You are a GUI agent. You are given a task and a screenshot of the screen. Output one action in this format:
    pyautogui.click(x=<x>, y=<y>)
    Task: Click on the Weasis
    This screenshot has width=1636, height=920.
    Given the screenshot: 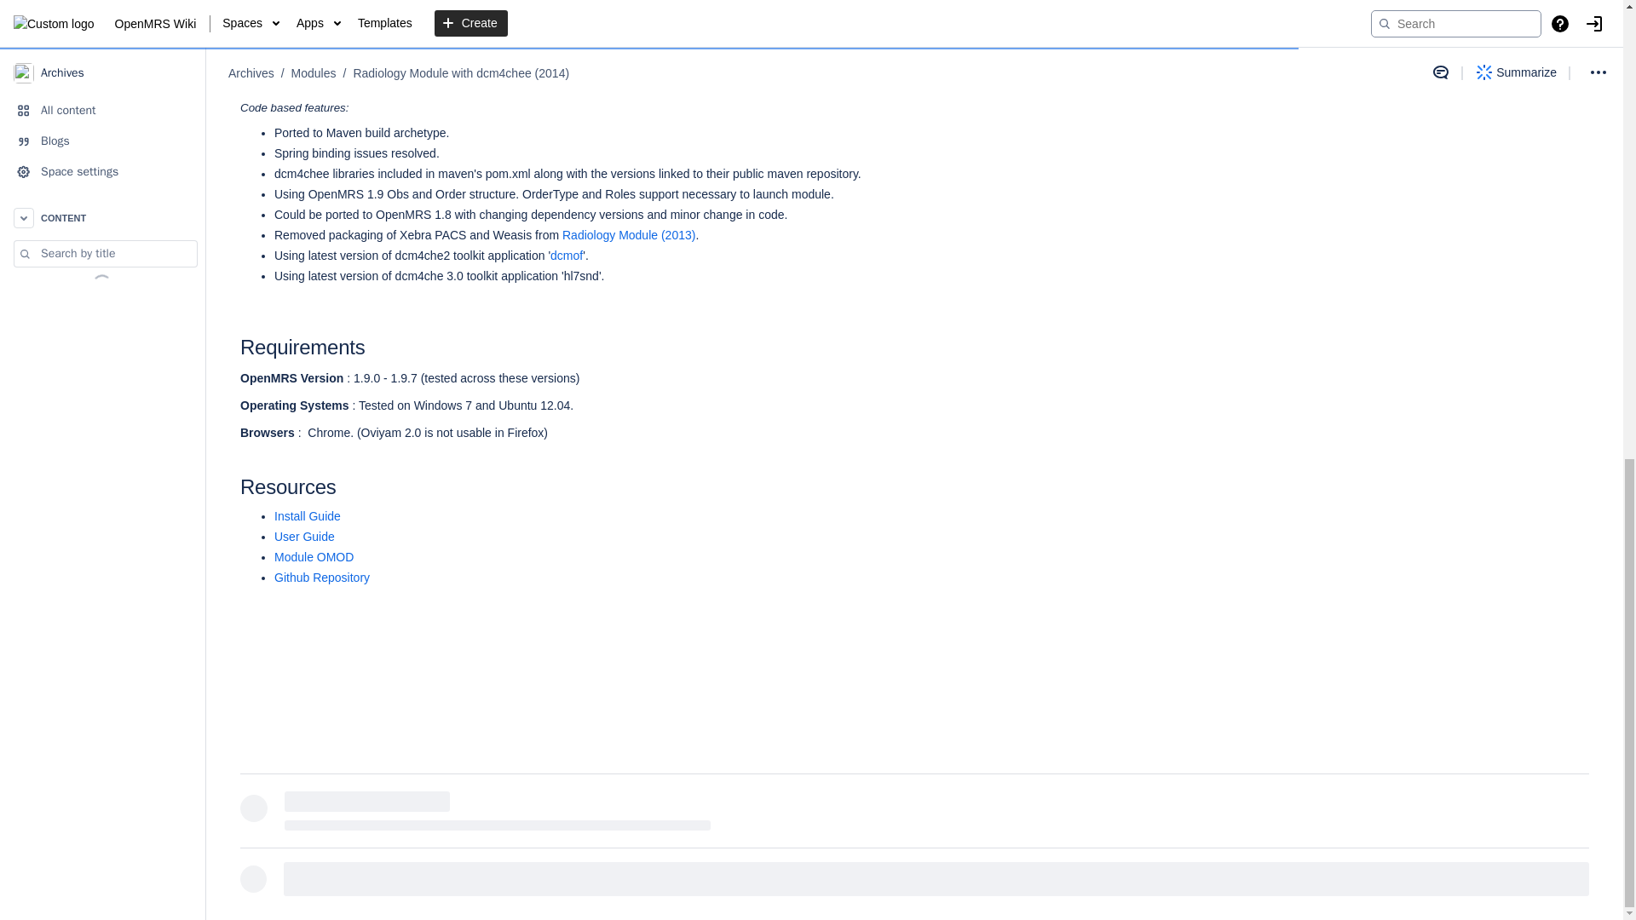 What is the action you would take?
    pyautogui.click(x=801, y=80)
    